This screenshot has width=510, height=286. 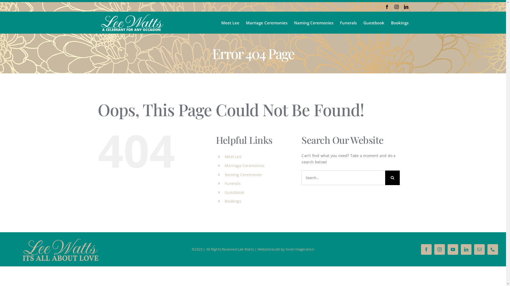 I want to click on Meet Lee, so click(x=233, y=157).